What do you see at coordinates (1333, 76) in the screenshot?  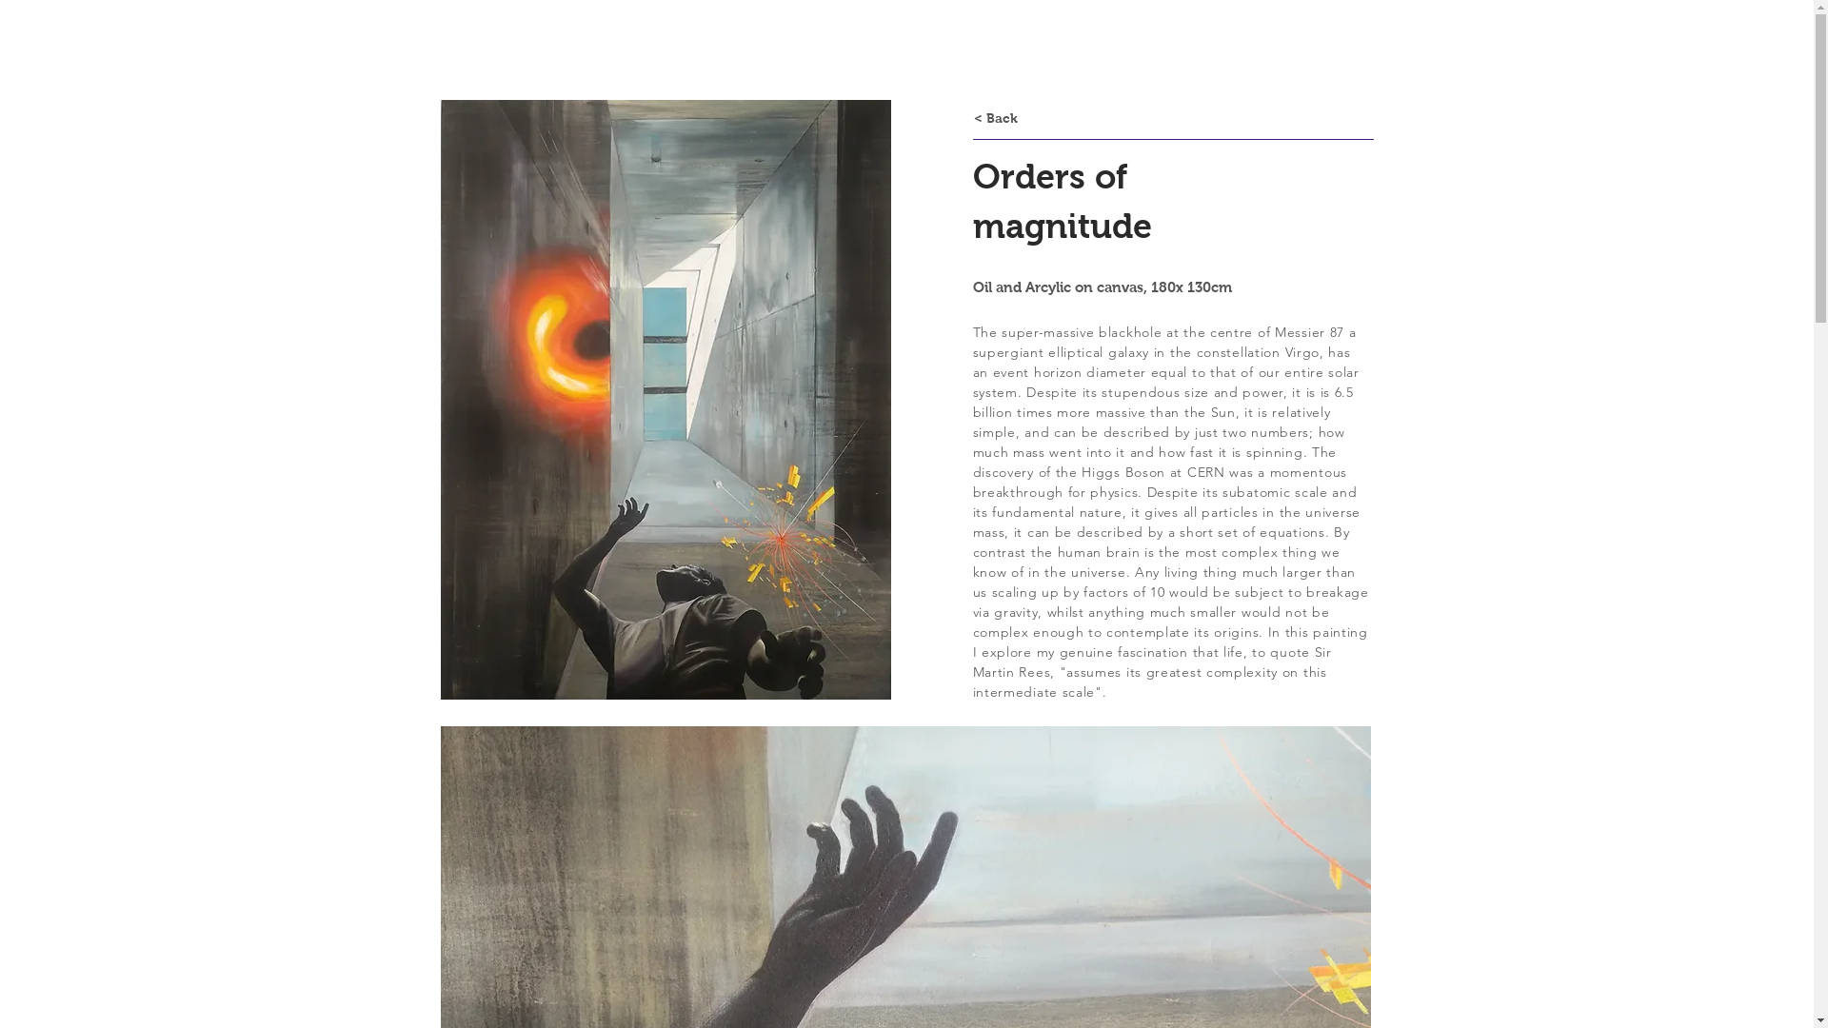 I see `Contact` at bounding box center [1333, 76].